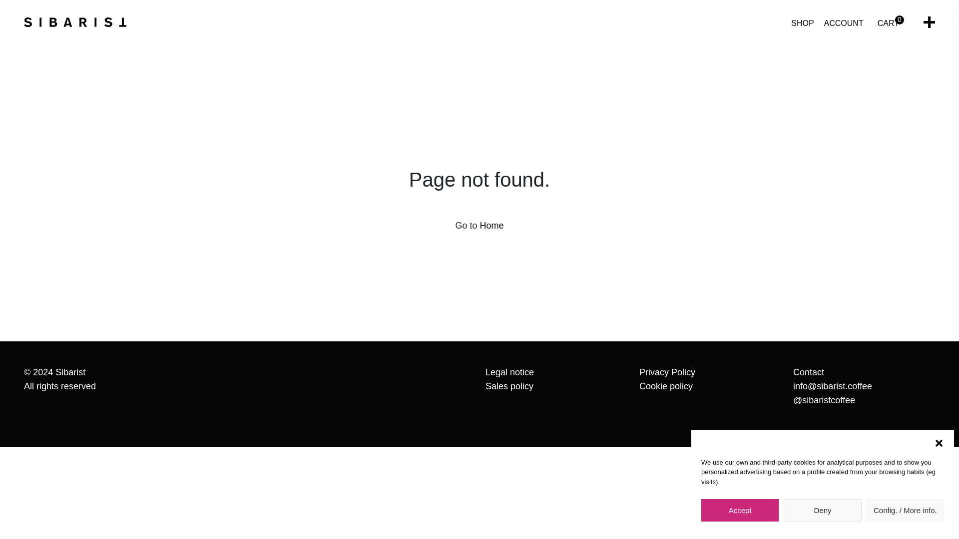 The image size is (959, 539). Describe the element at coordinates (888, 23) in the screenshot. I see `CART` at that location.